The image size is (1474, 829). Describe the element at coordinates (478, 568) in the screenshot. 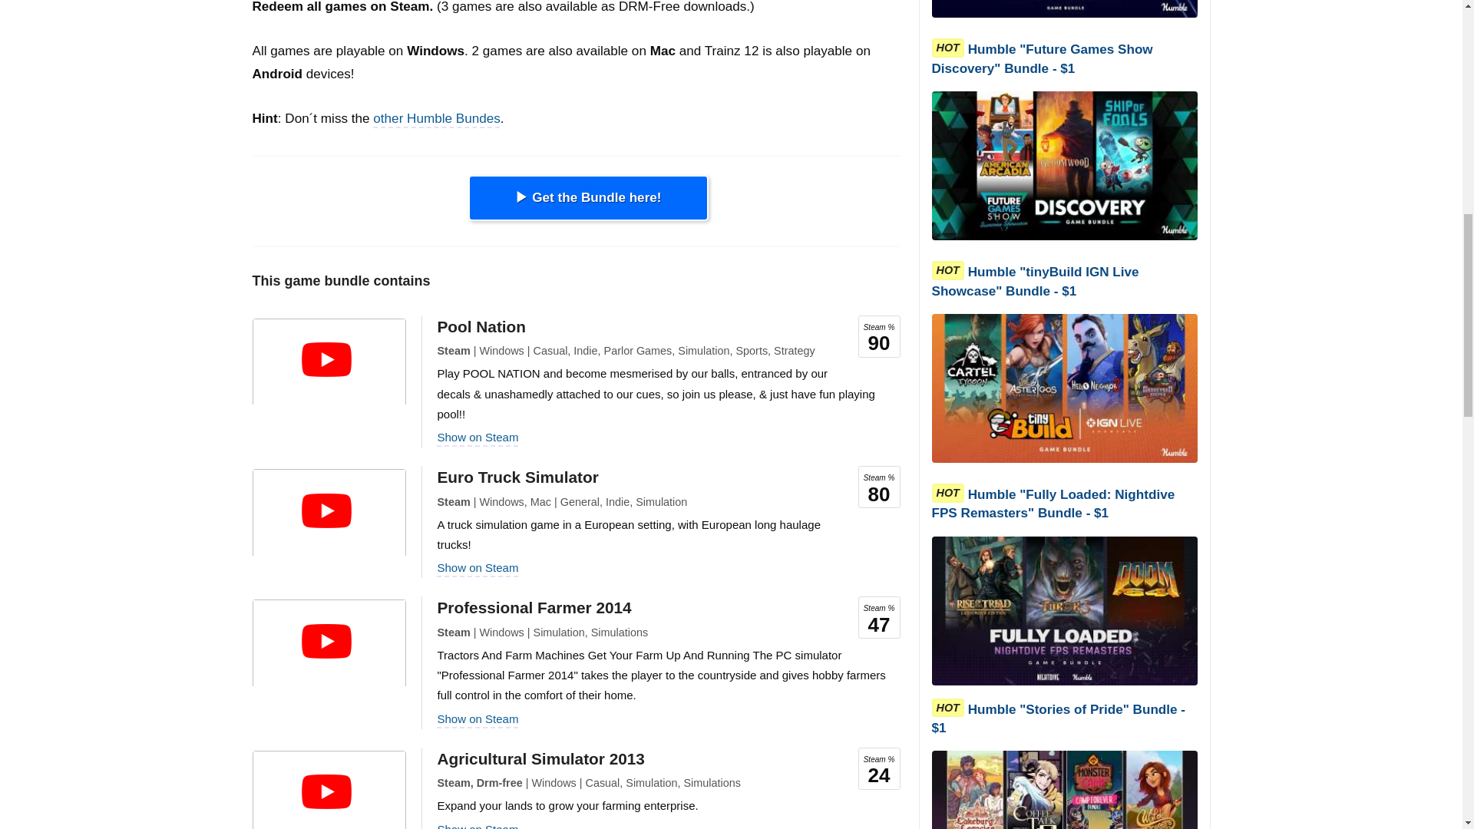

I see `Show on Steam` at that location.